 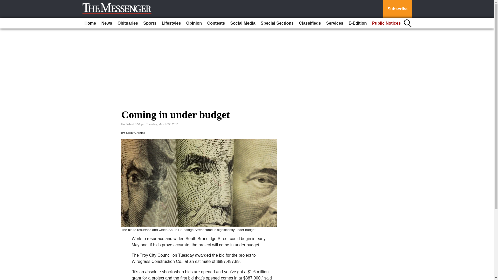 What do you see at coordinates (310, 23) in the screenshot?
I see `Classifieds` at bounding box center [310, 23].